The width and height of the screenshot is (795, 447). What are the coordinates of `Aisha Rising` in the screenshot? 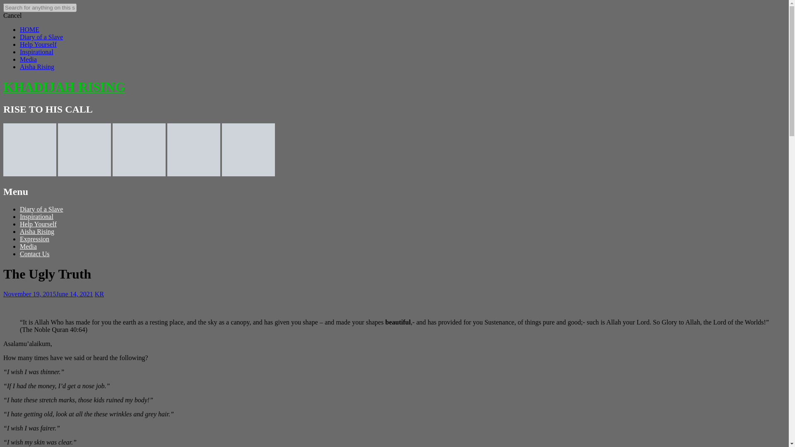 It's located at (37, 231).